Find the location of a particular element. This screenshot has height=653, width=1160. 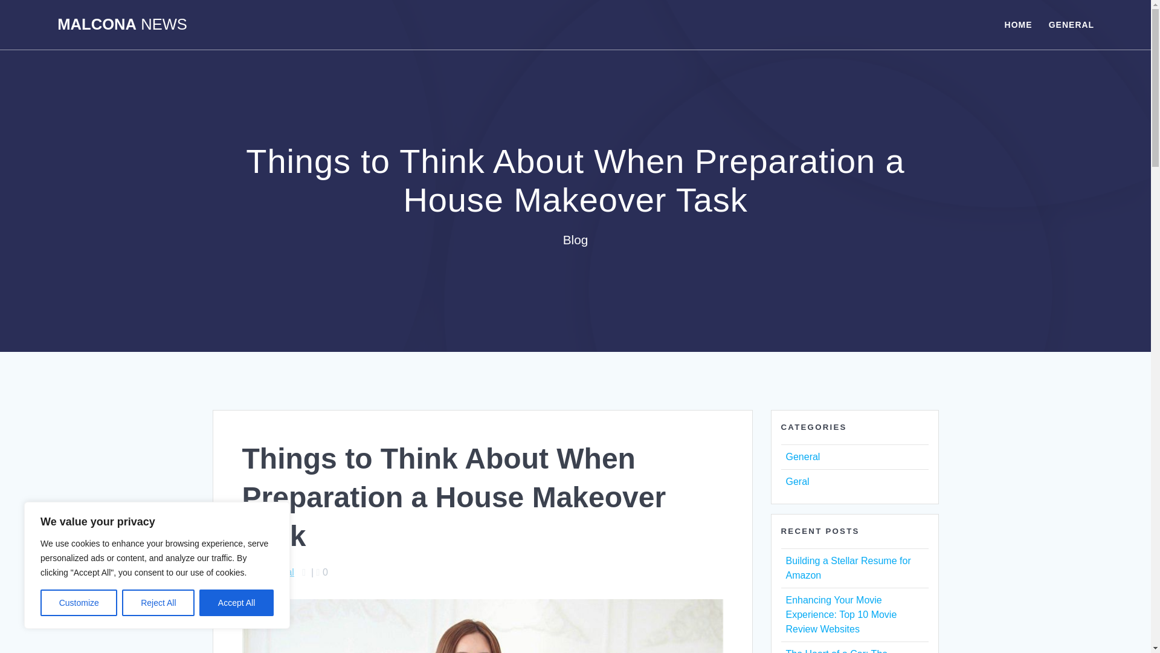

General is located at coordinates (277, 572).